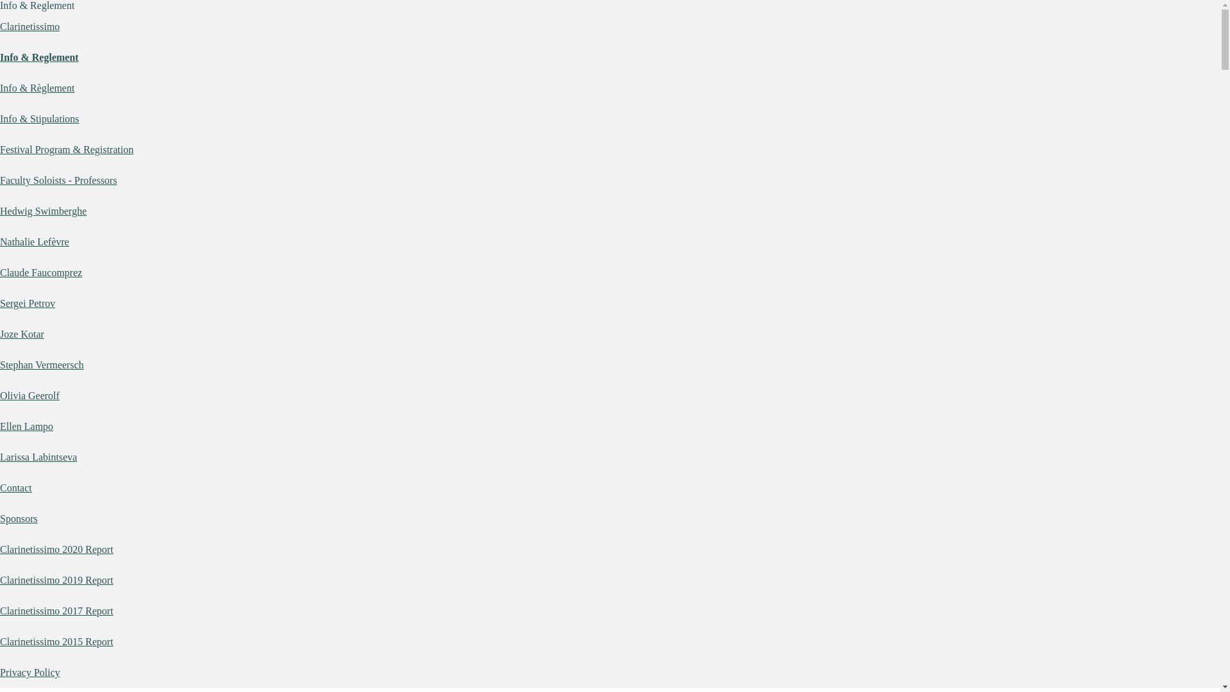 Image resolution: width=1230 pixels, height=692 pixels. I want to click on Info & Reglement, so click(39, 58).